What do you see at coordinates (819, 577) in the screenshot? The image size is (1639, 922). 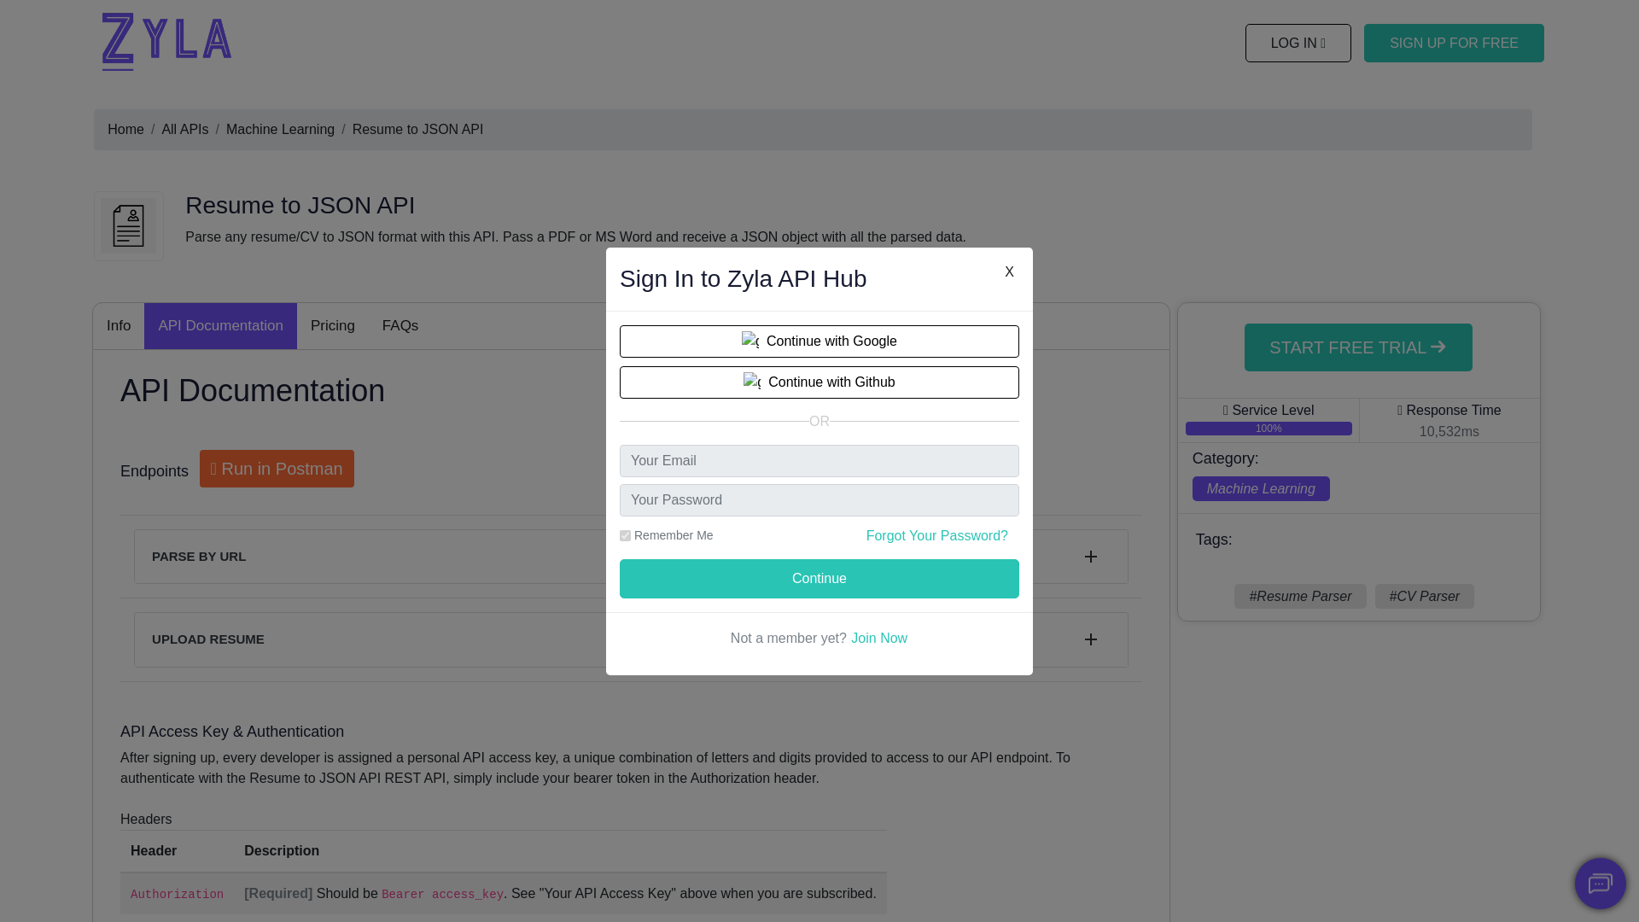 I see `Continue` at bounding box center [819, 577].